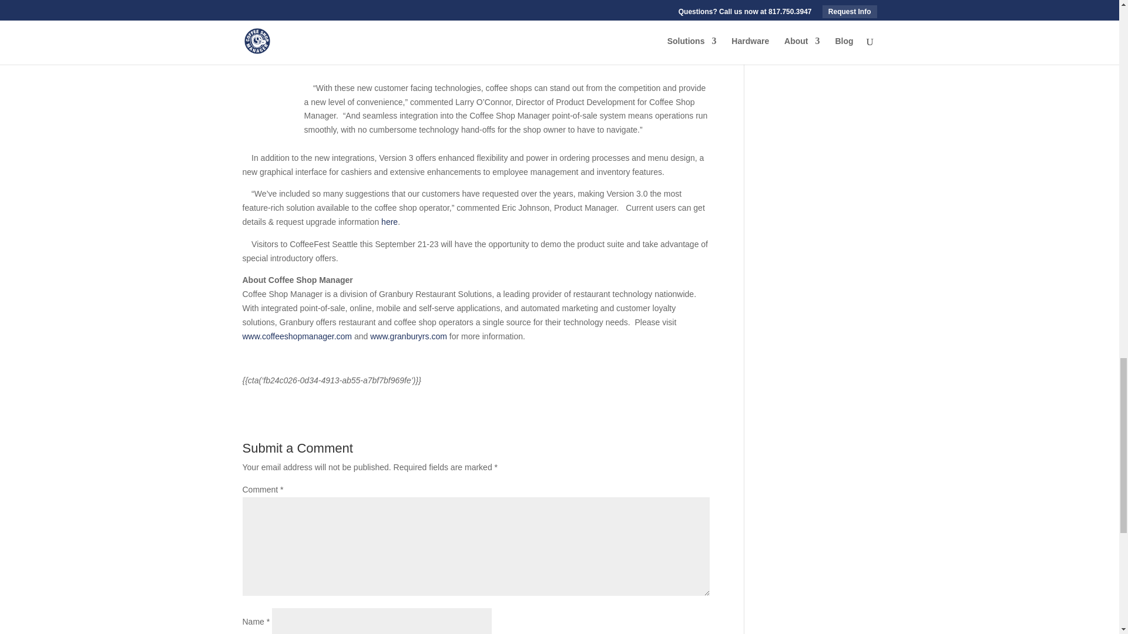 This screenshot has height=634, width=1128. What do you see at coordinates (297, 336) in the screenshot?
I see `www.coffeeshopmanager.com` at bounding box center [297, 336].